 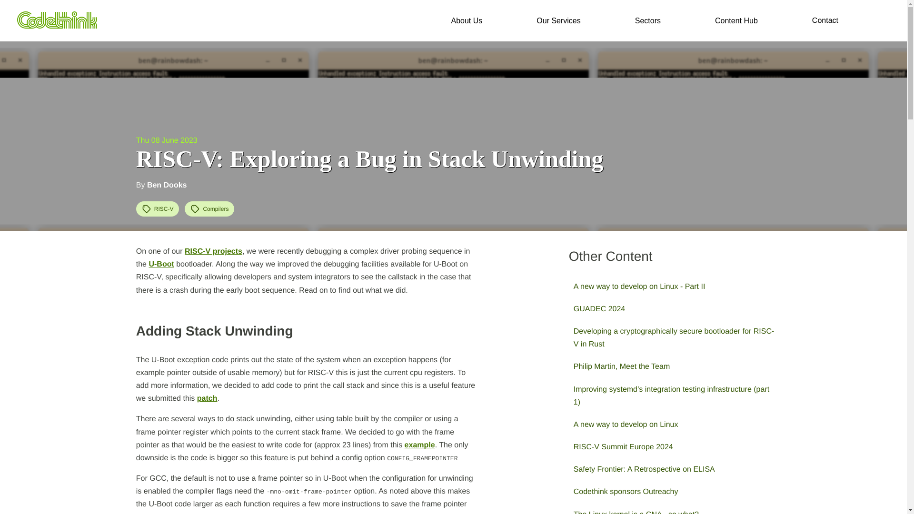 What do you see at coordinates (647, 21) in the screenshot?
I see `Sectors` at bounding box center [647, 21].